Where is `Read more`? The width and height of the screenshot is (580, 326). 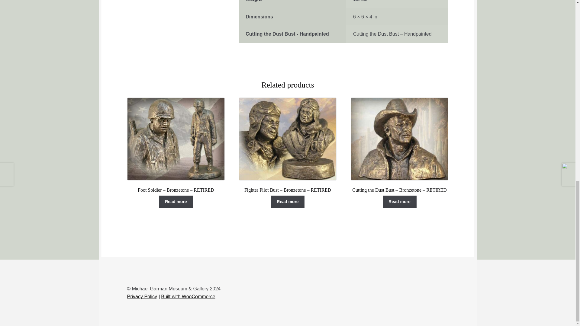 Read more is located at coordinates (399, 202).